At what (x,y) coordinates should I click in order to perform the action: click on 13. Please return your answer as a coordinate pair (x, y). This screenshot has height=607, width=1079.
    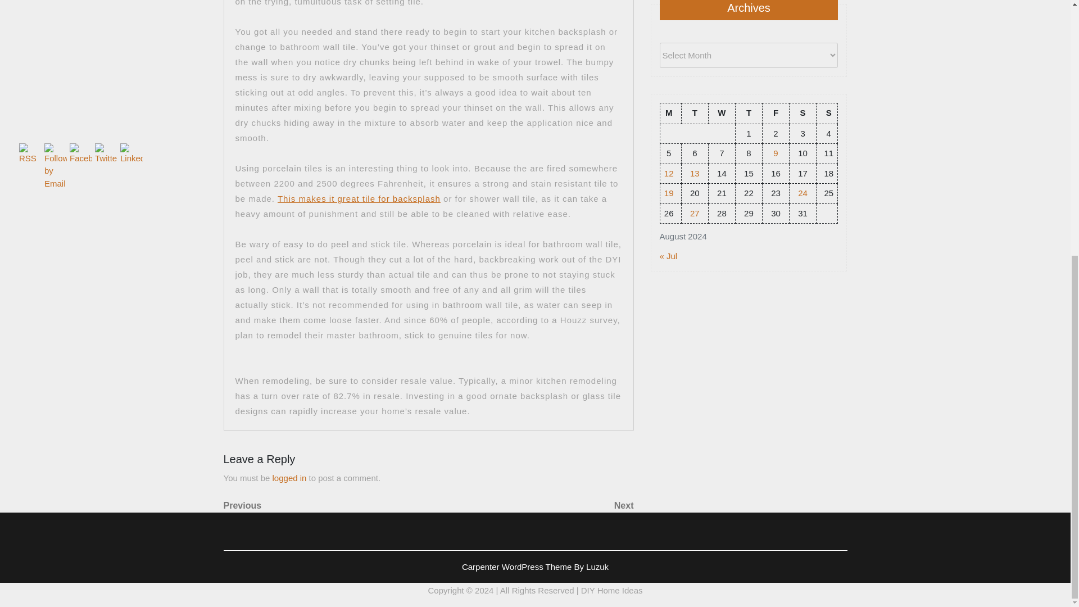
    Looking at the image, I should click on (695, 173).